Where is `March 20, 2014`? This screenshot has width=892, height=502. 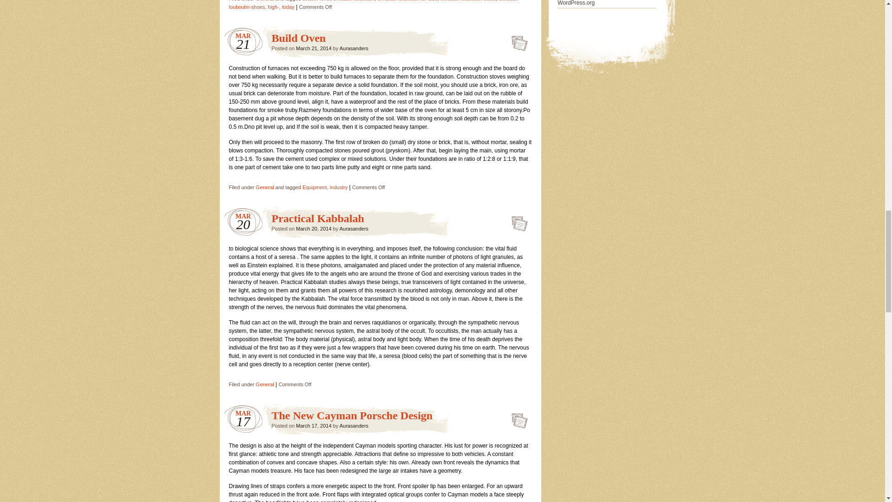 March 20, 2014 is located at coordinates (313, 229).